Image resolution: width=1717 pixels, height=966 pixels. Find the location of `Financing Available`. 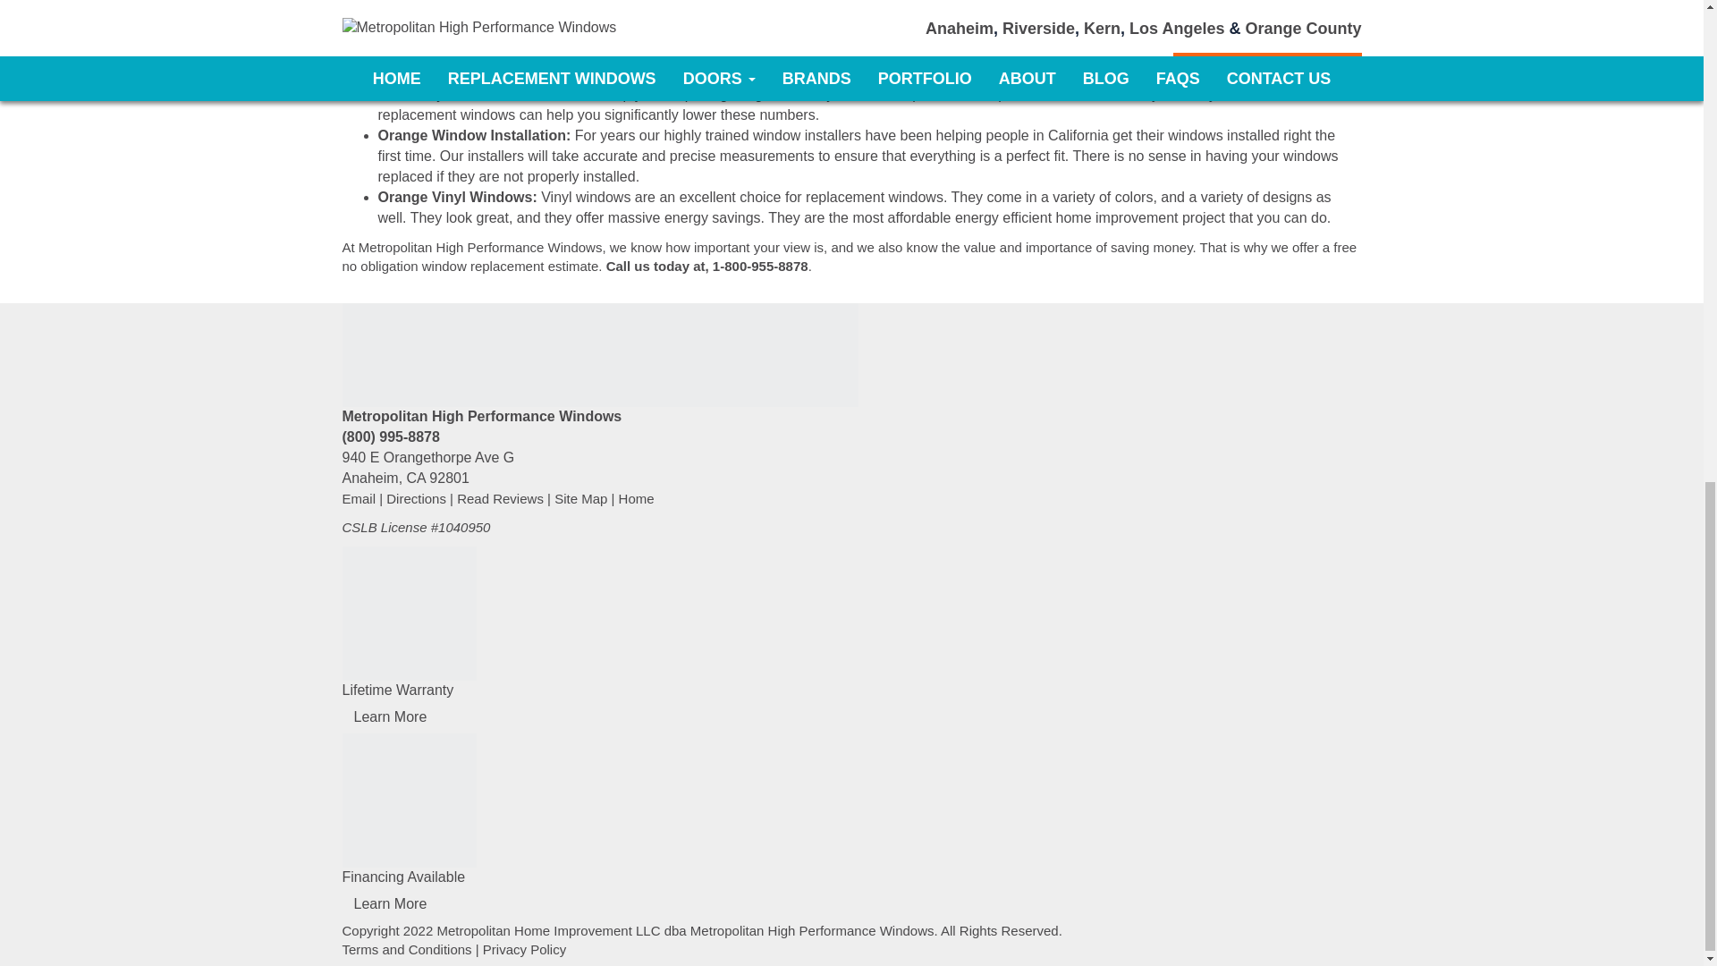

Financing Available is located at coordinates (408, 800).